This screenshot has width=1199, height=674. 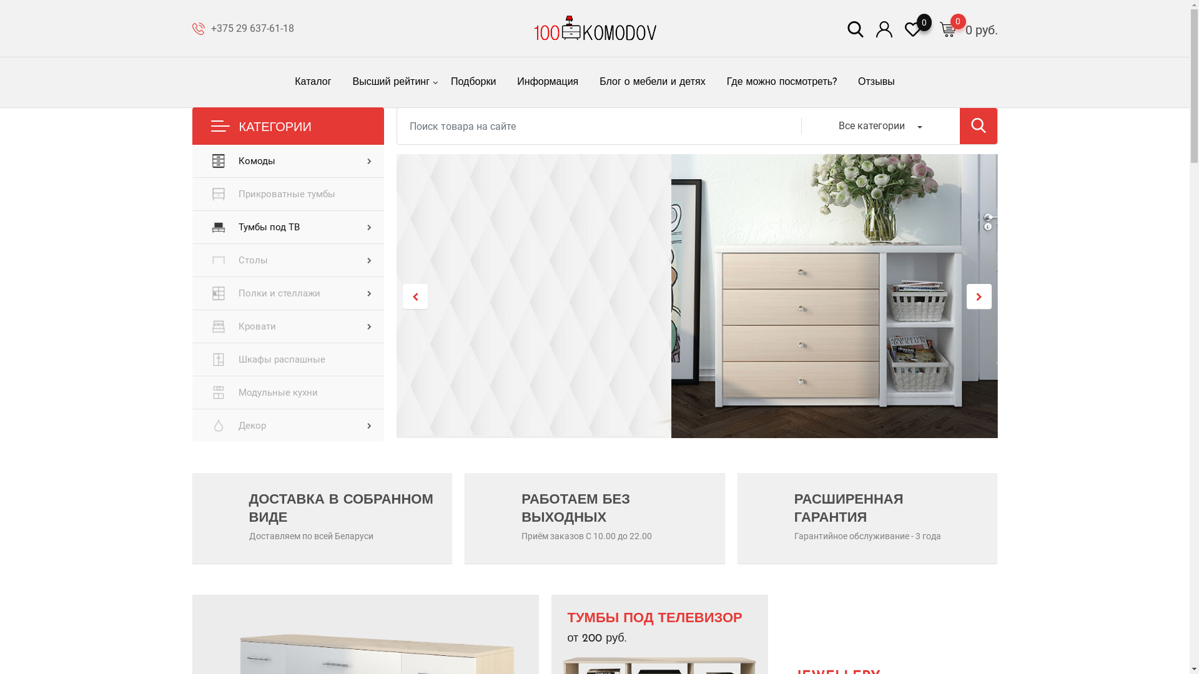 What do you see at coordinates (912, 29) in the screenshot?
I see `0` at bounding box center [912, 29].